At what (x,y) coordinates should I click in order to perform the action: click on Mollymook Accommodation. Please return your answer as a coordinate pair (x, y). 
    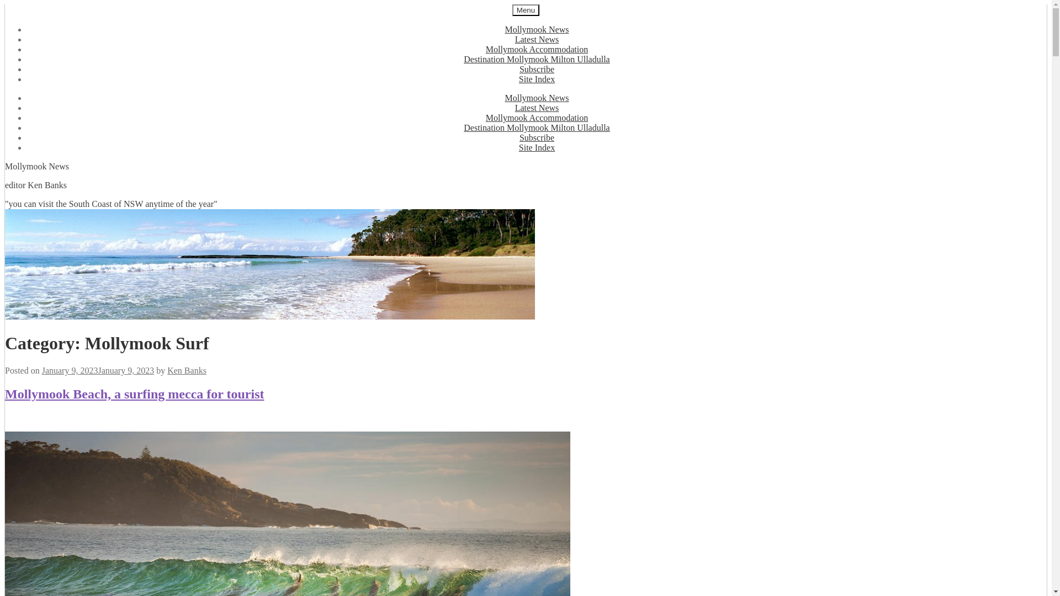
    Looking at the image, I should click on (537, 118).